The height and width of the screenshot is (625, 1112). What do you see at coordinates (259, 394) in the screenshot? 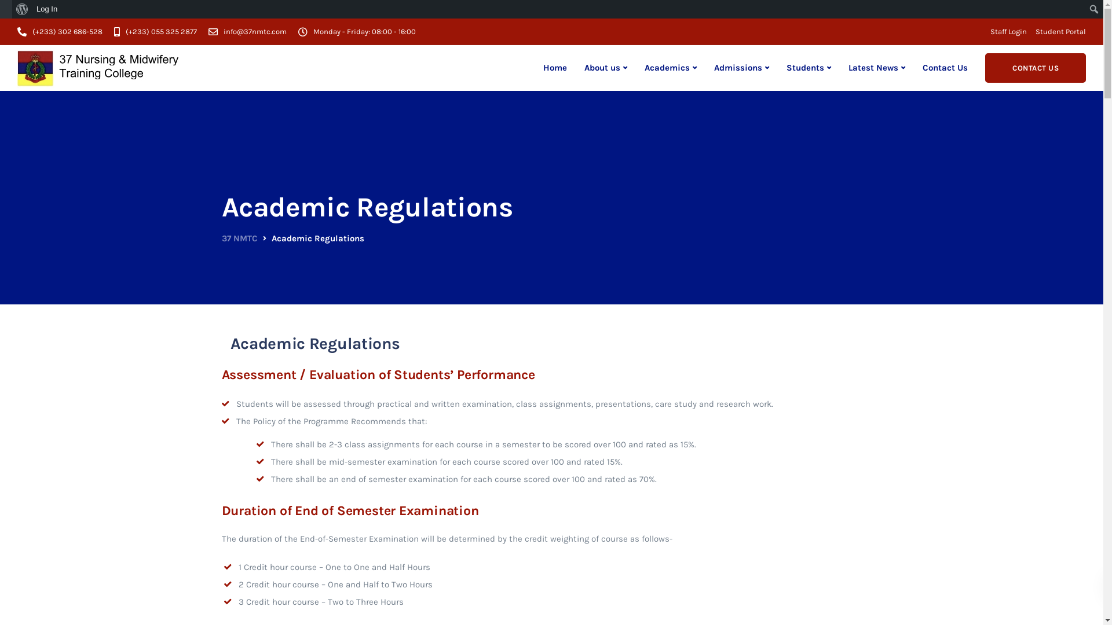
I see `About 37NMTC` at bounding box center [259, 394].